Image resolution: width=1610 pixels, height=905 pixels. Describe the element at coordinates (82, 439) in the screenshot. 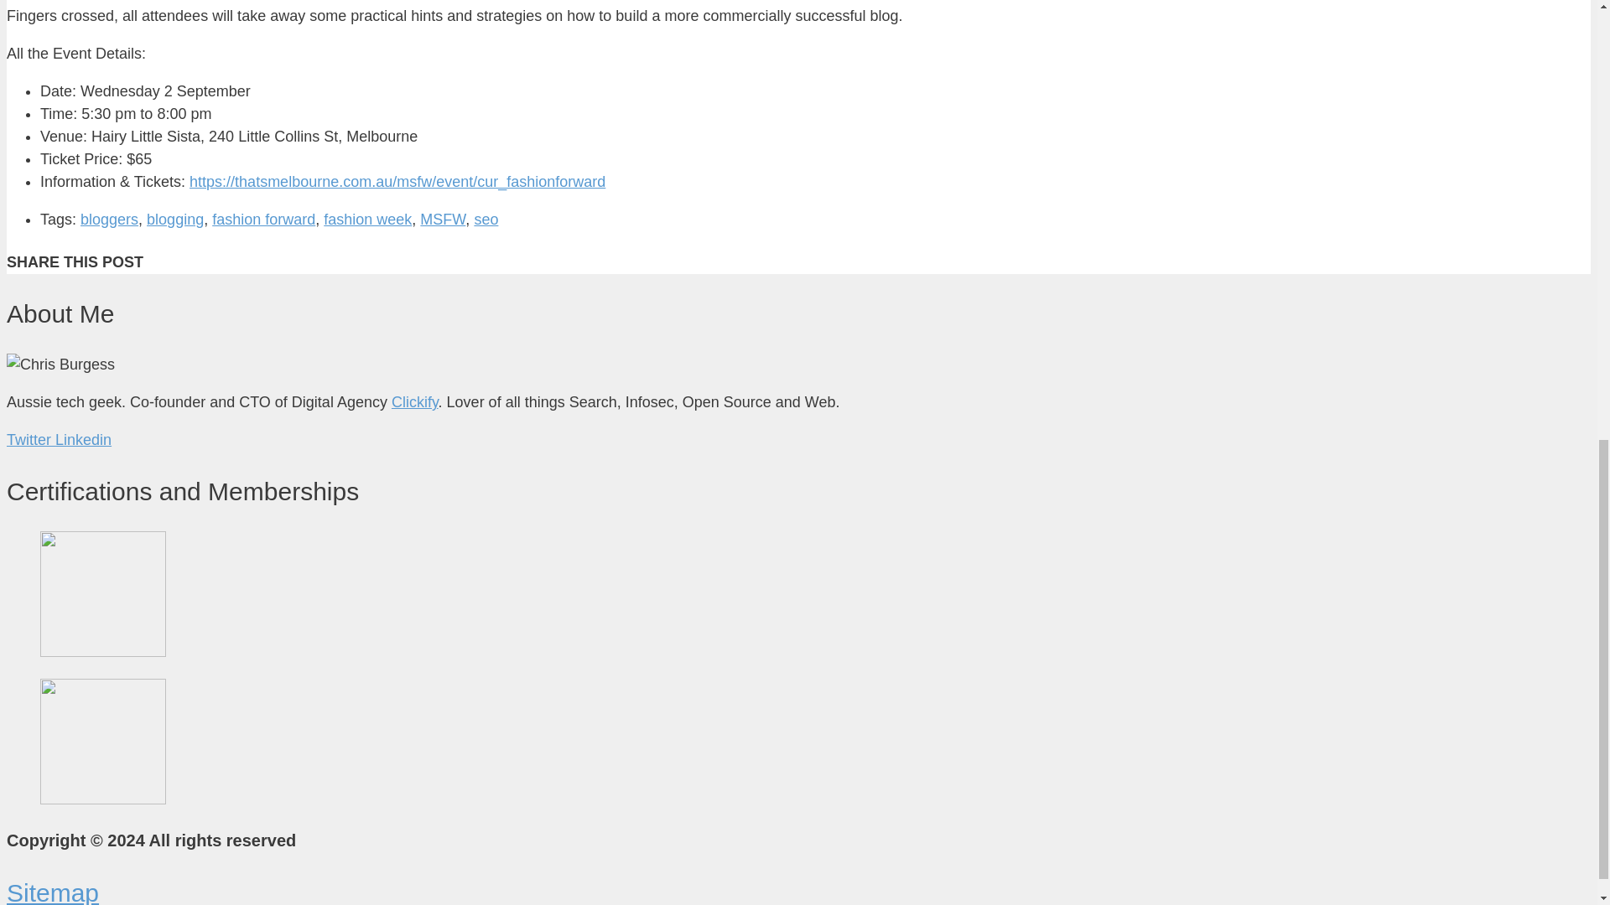

I see `Linkedin` at that location.